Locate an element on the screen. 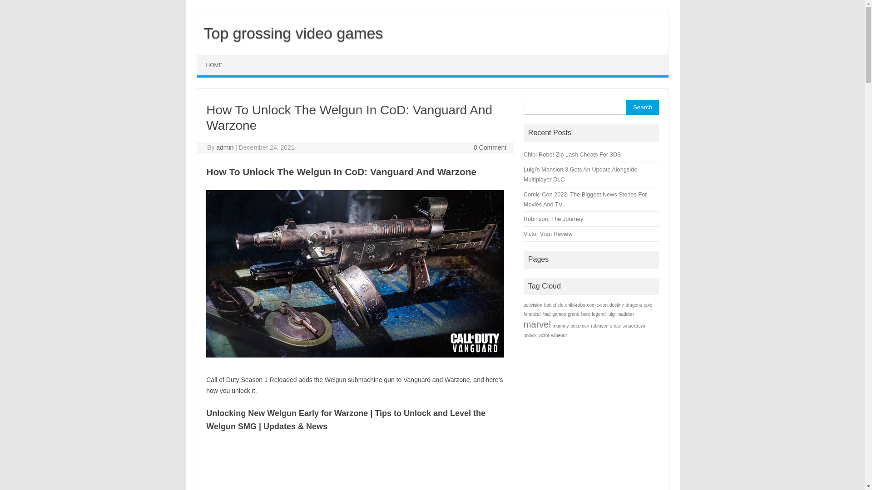  fanatical is located at coordinates (532, 314).